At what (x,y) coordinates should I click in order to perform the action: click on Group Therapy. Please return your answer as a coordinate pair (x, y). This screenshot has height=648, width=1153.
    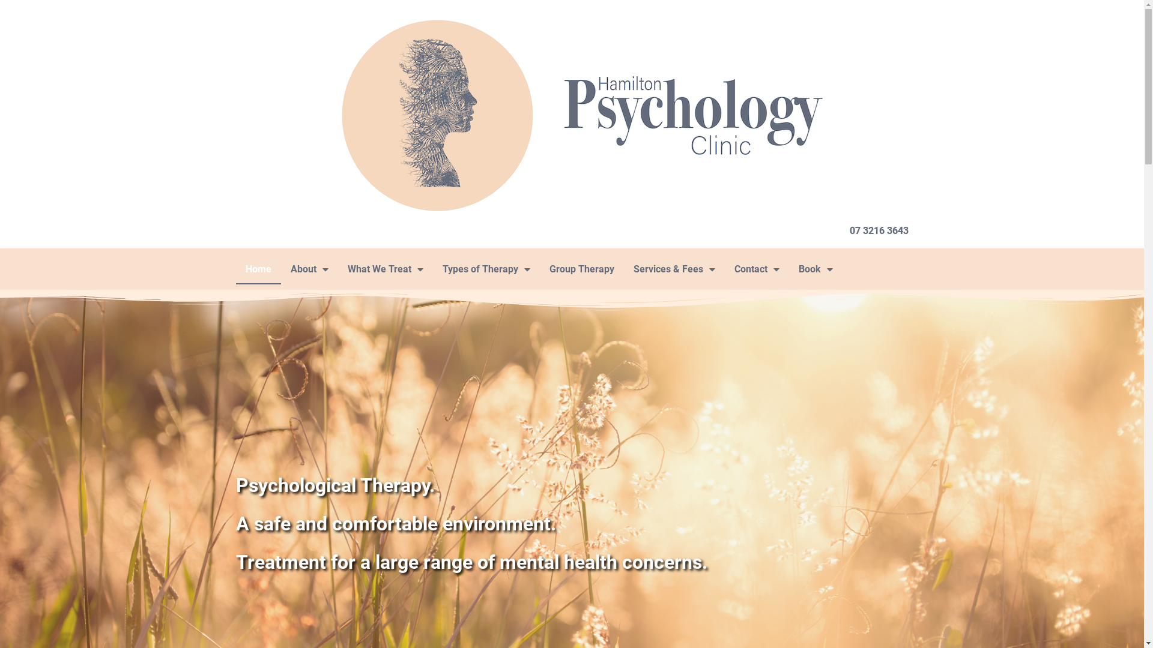
    Looking at the image, I should click on (581, 269).